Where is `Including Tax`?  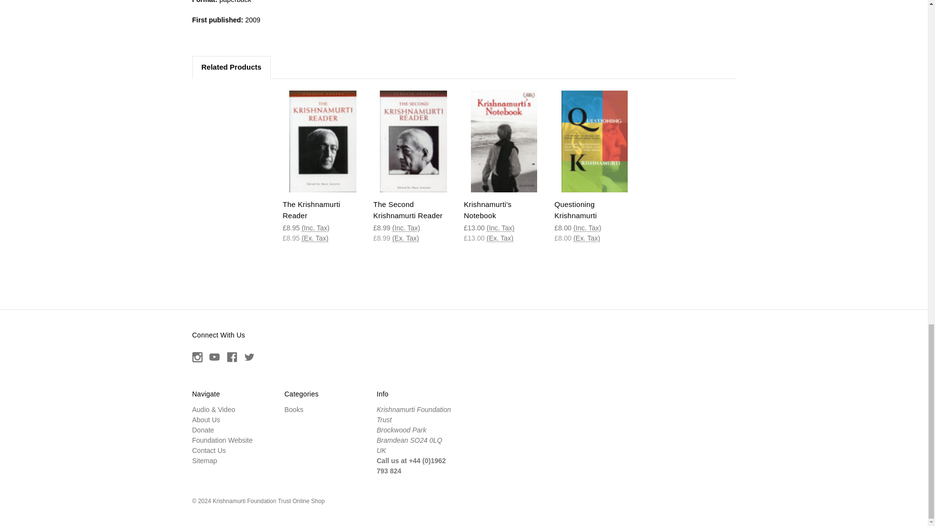 Including Tax is located at coordinates (406, 228).